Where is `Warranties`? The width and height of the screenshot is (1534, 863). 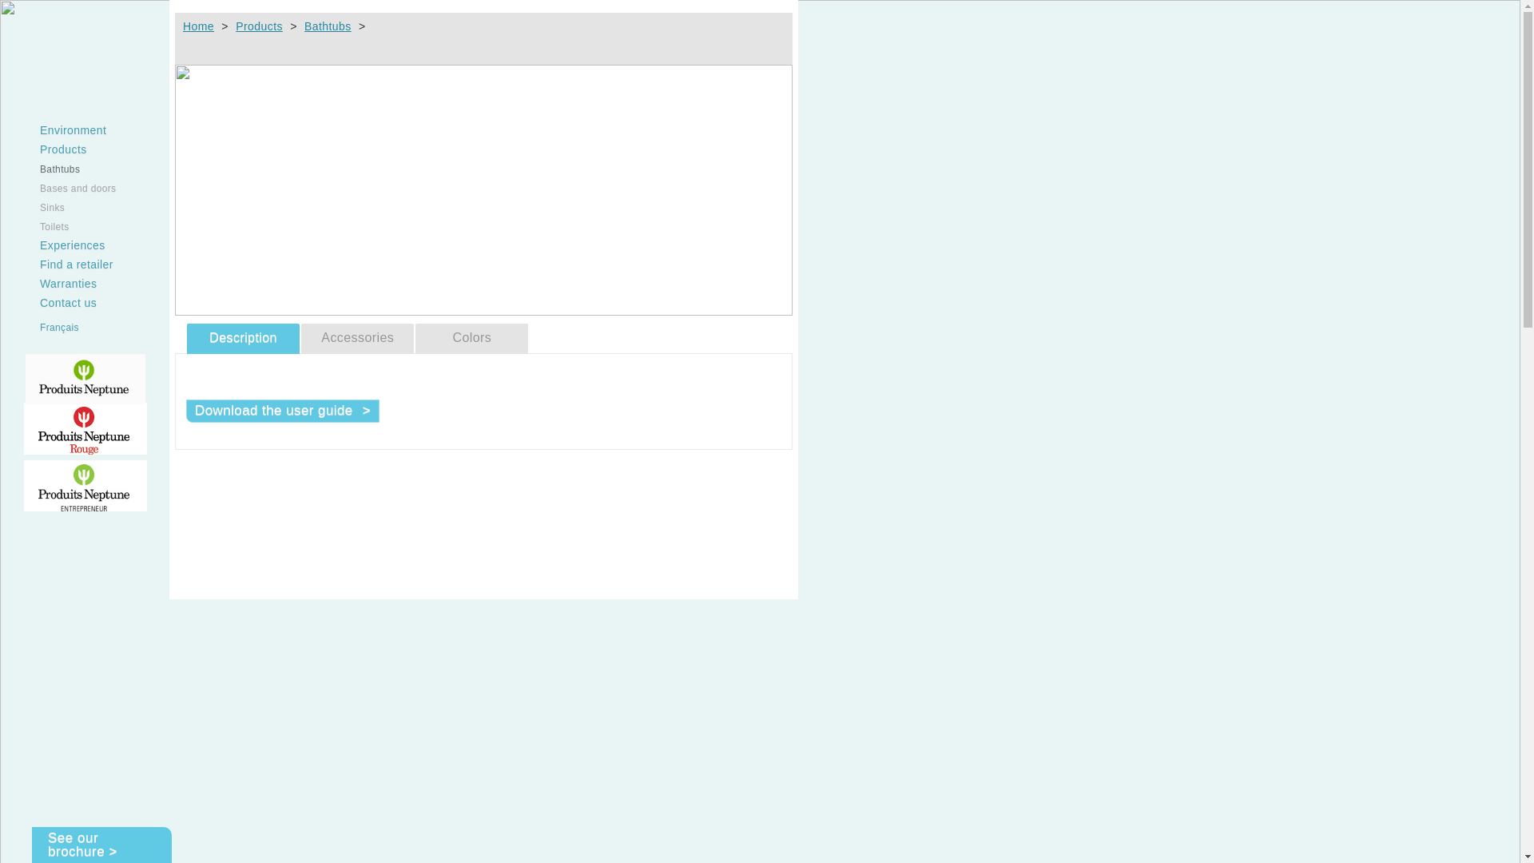
Warranties is located at coordinates (61, 284).